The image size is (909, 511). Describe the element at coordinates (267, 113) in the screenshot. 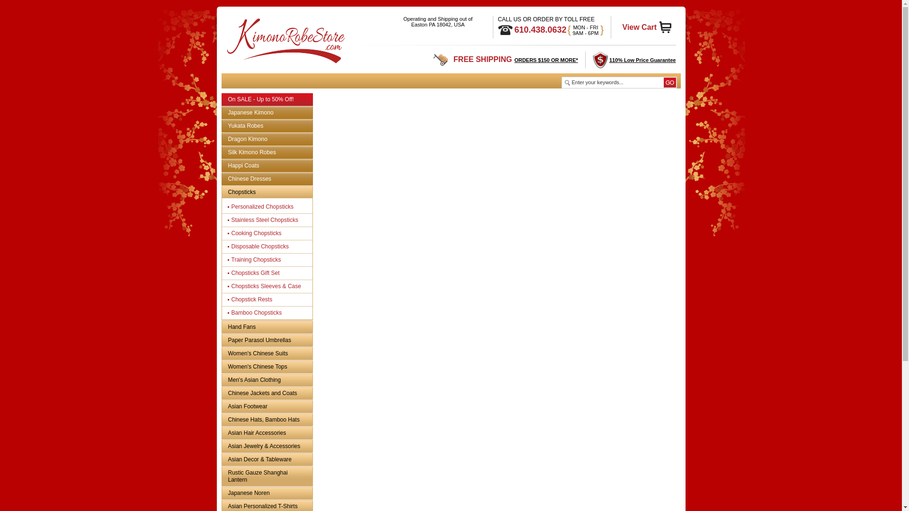

I see `Japanese Kimono` at that location.